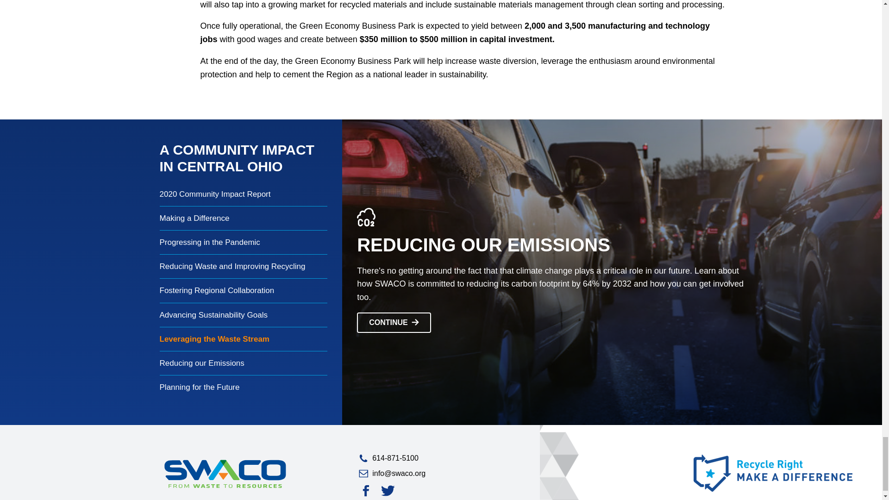  I want to click on Leveraging the Waste Stream, so click(244, 339).